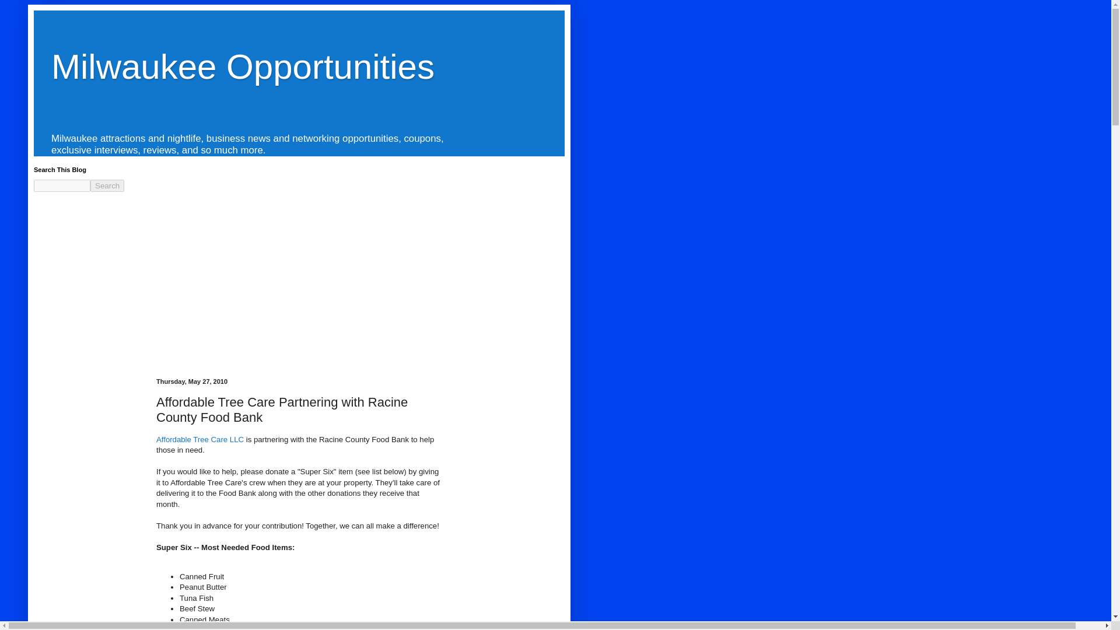  What do you see at coordinates (107, 185) in the screenshot?
I see `Search` at bounding box center [107, 185].